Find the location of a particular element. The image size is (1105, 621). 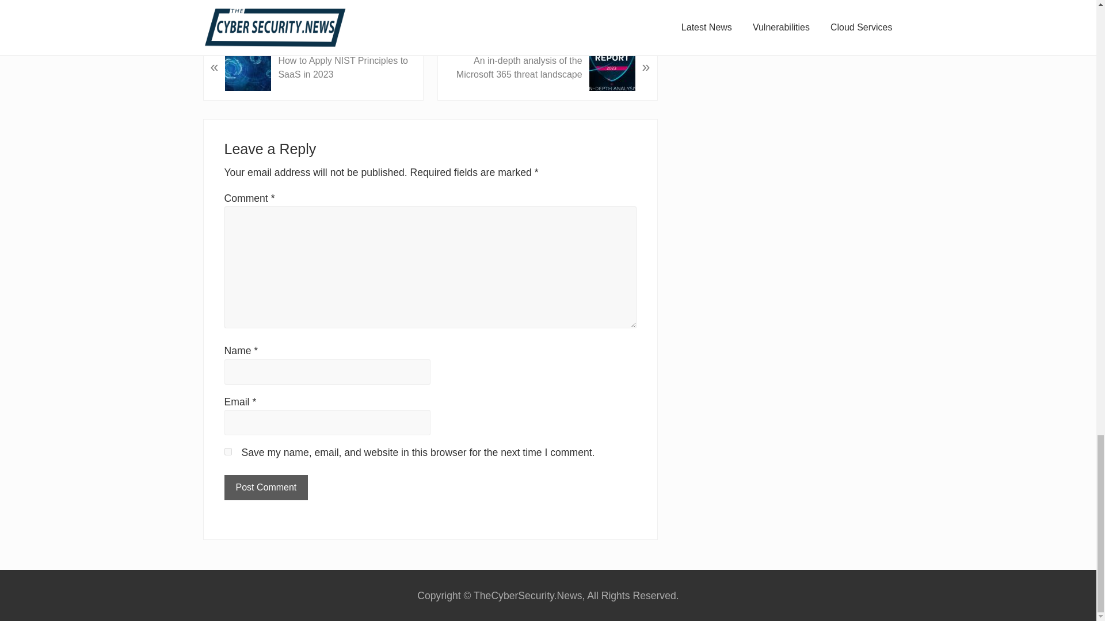

yes is located at coordinates (228, 451).